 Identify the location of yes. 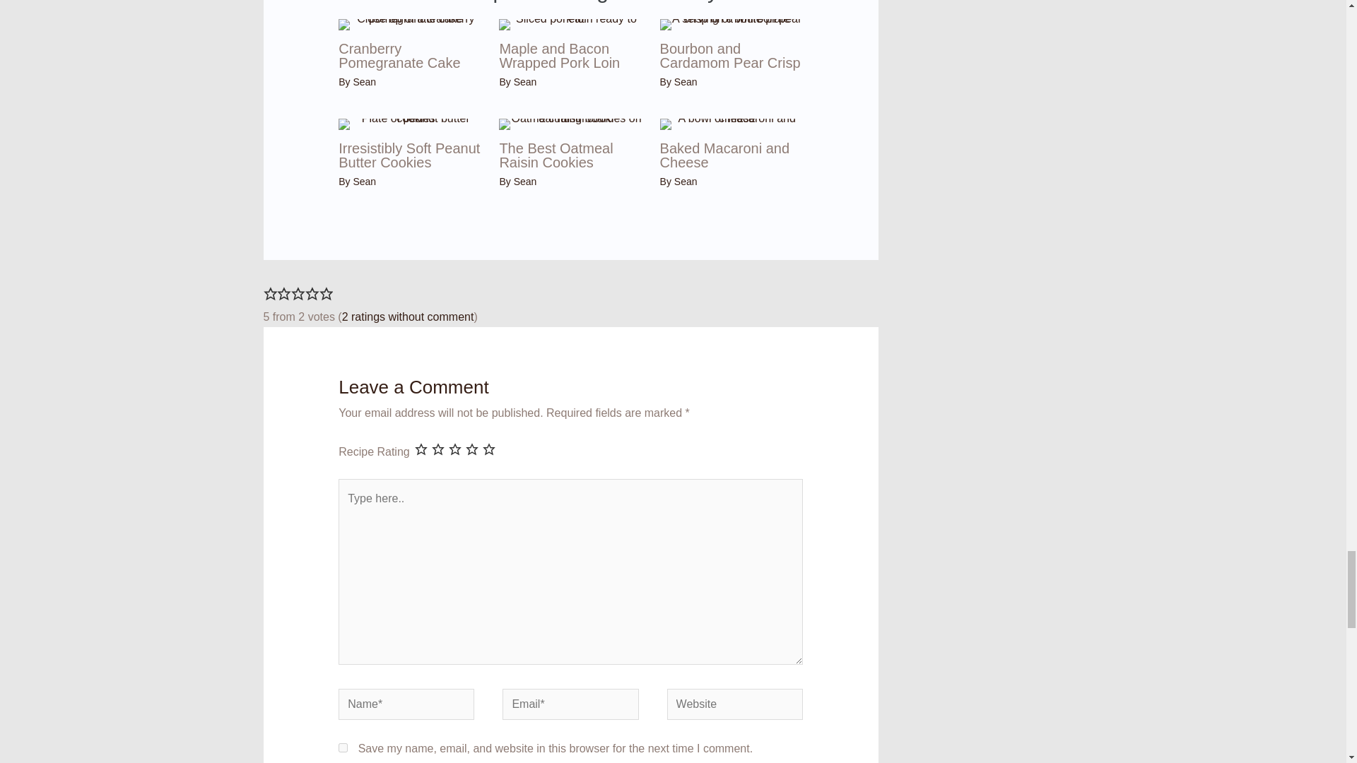
(342, 747).